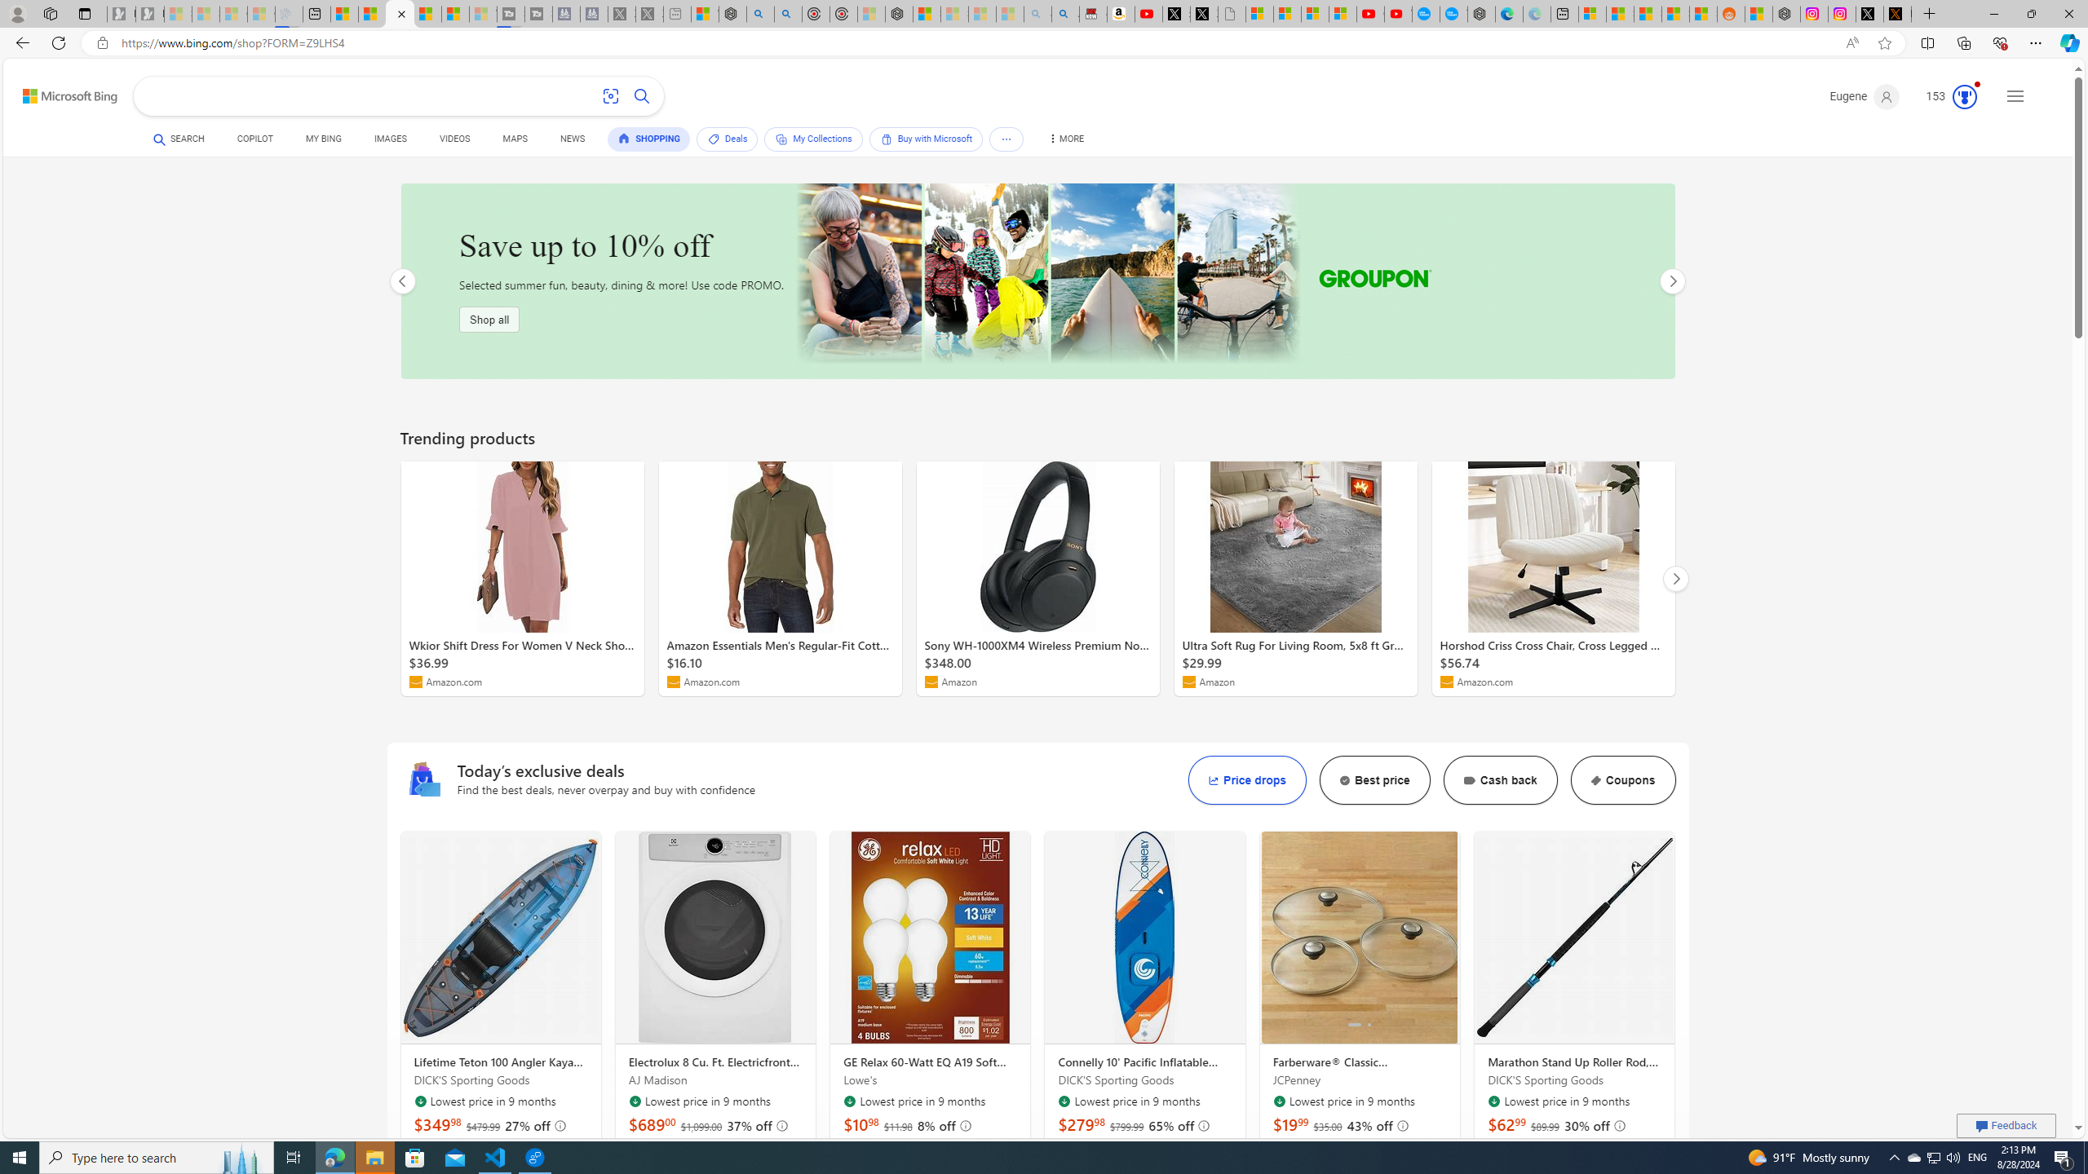 The image size is (2088, 1174). I want to click on MORE, so click(1064, 141).